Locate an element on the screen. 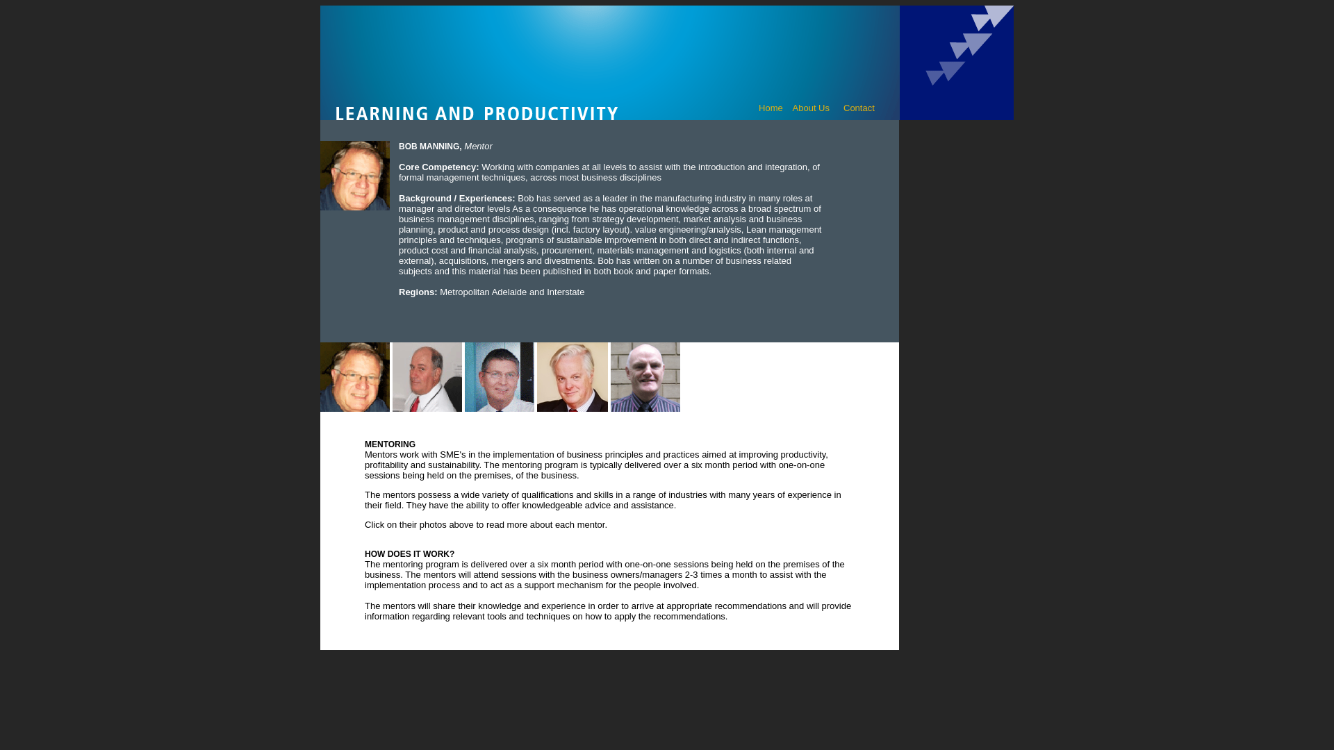  Brenton Leitch is located at coordinates (500, 377).